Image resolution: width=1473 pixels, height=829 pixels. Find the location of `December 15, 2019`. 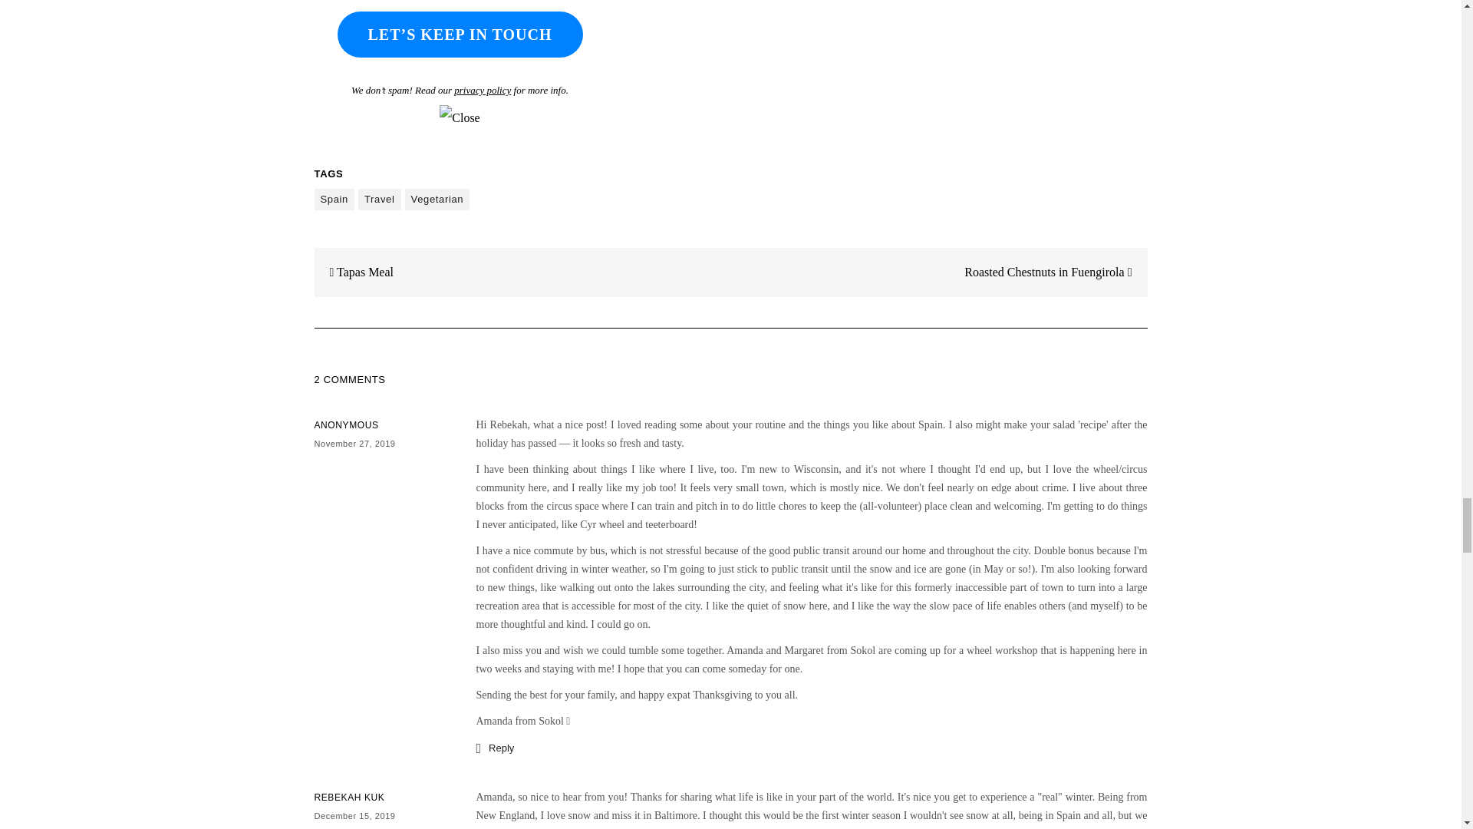

December 15, 2019 is located at coordinates (355, 816).